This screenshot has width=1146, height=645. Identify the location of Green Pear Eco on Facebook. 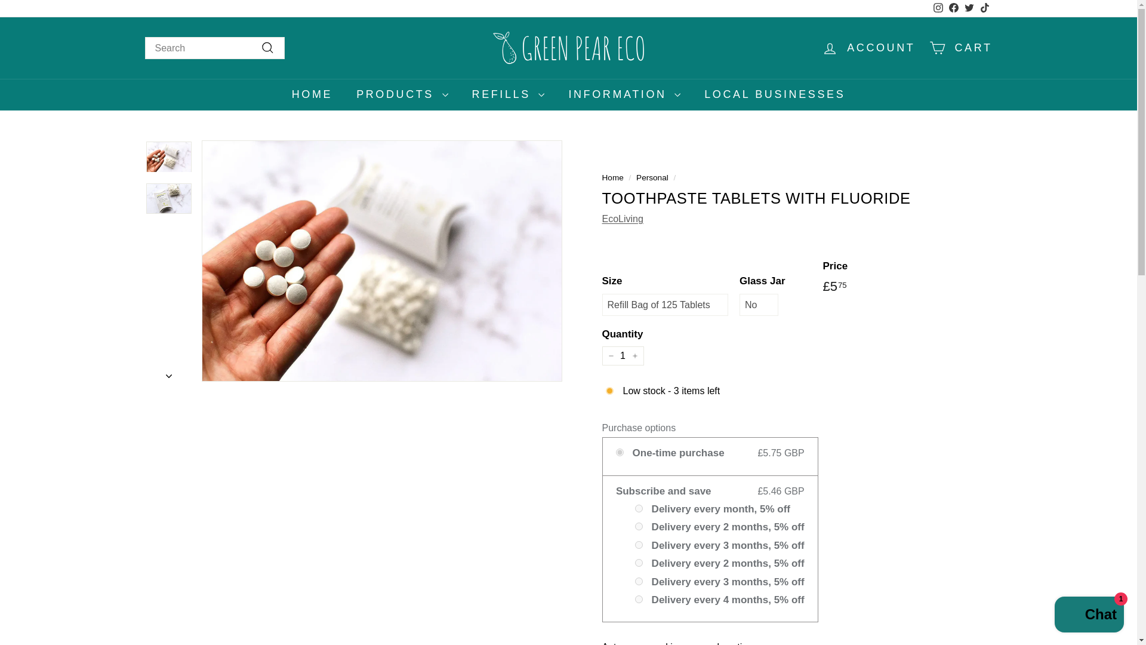
(953, 8).